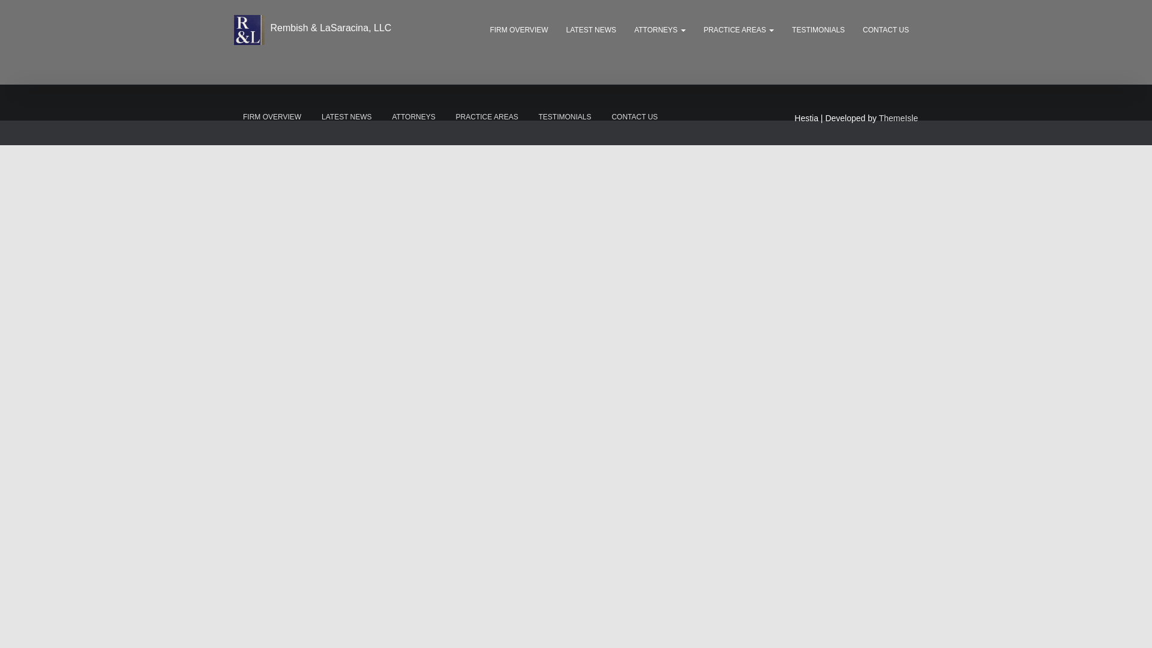  I want to click on Practice Areas, so click(739, 29).